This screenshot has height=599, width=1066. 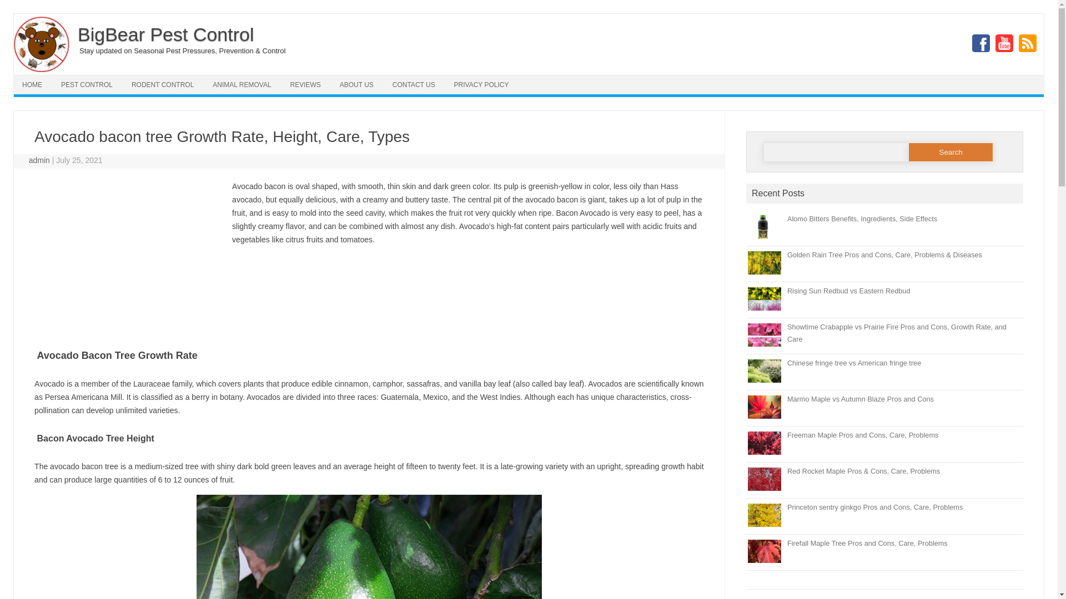 I want to click on RODENT CONTROL, so click(x=163, y=84).